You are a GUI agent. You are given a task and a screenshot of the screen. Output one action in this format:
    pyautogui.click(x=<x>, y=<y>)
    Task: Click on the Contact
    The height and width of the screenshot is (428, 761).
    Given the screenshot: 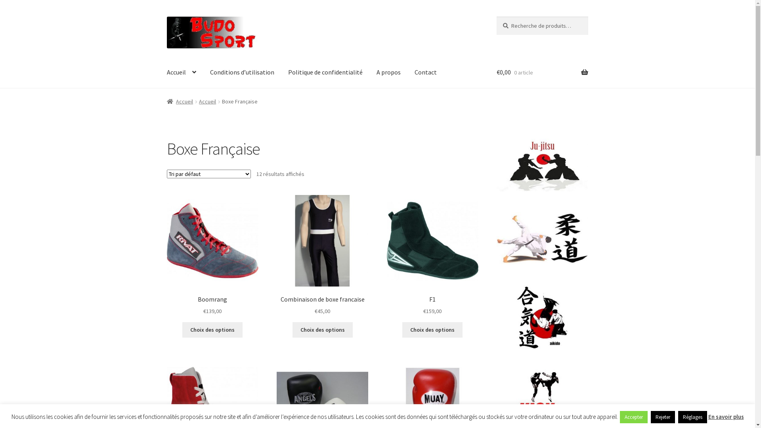 What is the action you would take?
    pyautogui.click(x=426, y=73)
    